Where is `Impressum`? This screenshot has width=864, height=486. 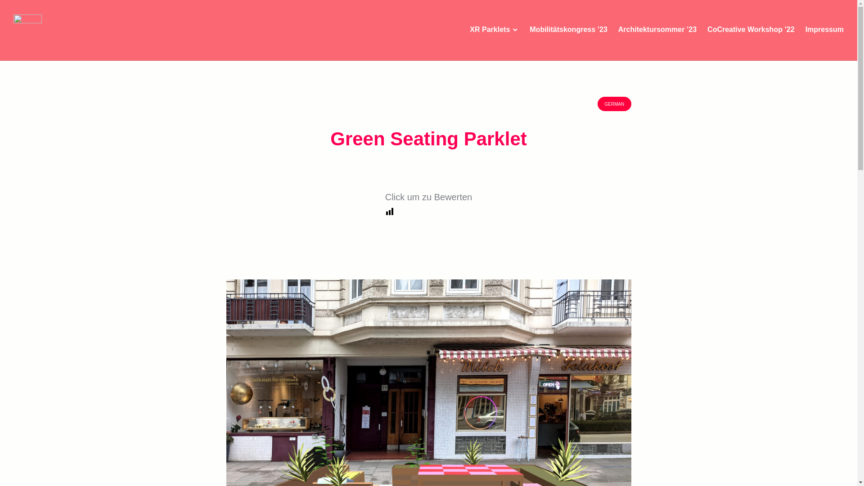
Impressum is located at coordinates (824, 30).